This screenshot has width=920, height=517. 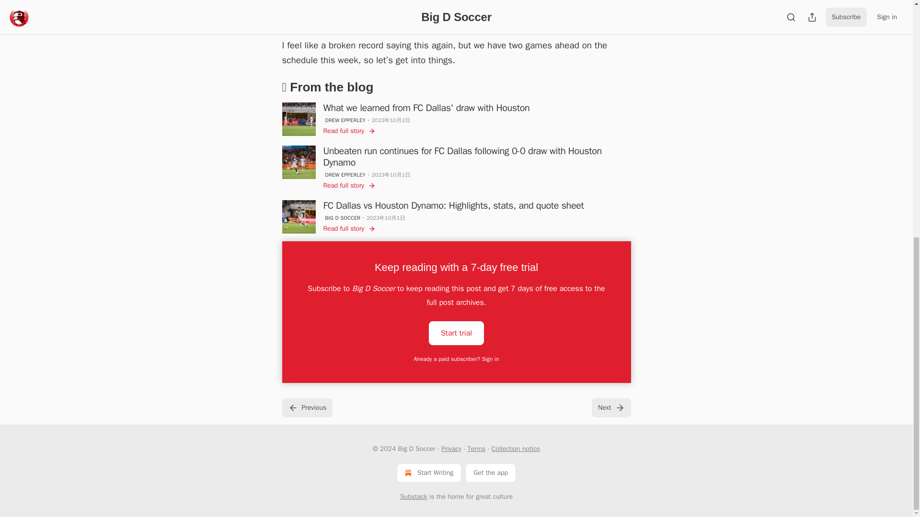 I want to click on What we learned from FC Dallas' draw with Houston, so click(x=426, y=108).